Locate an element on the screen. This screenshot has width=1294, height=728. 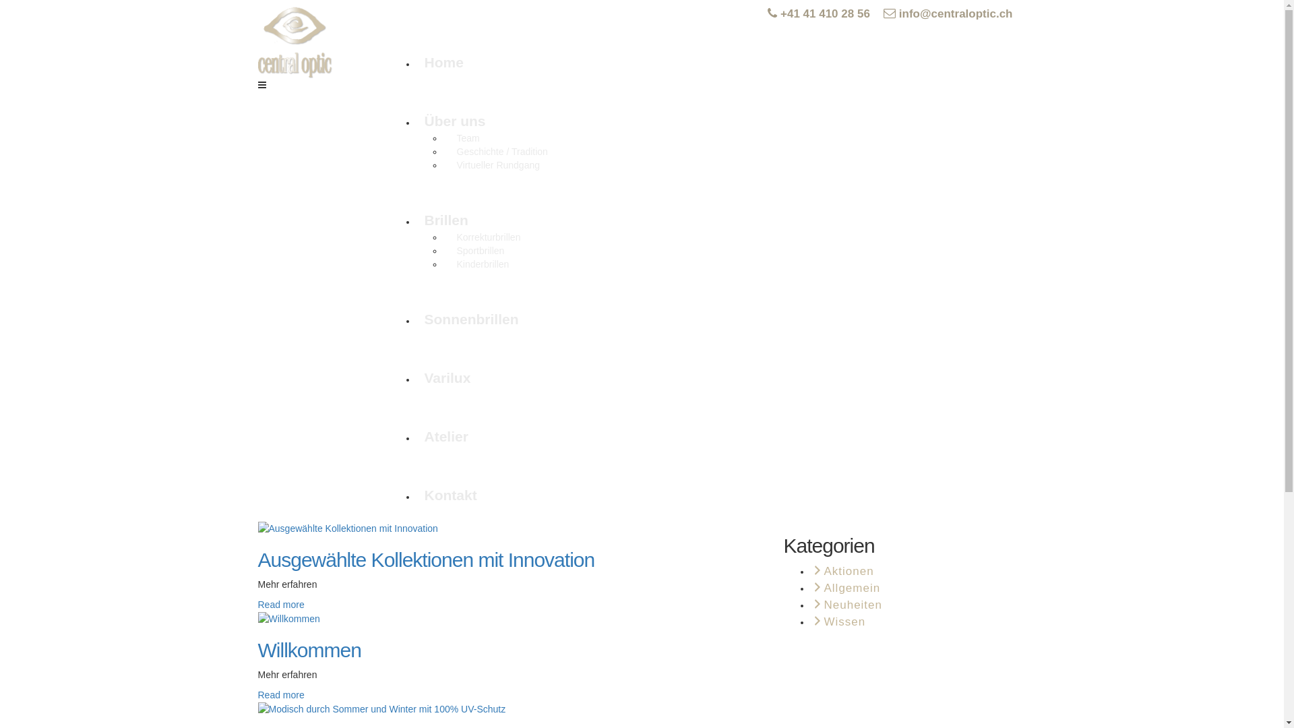
Willkommen is located at coordinates (288, 619).